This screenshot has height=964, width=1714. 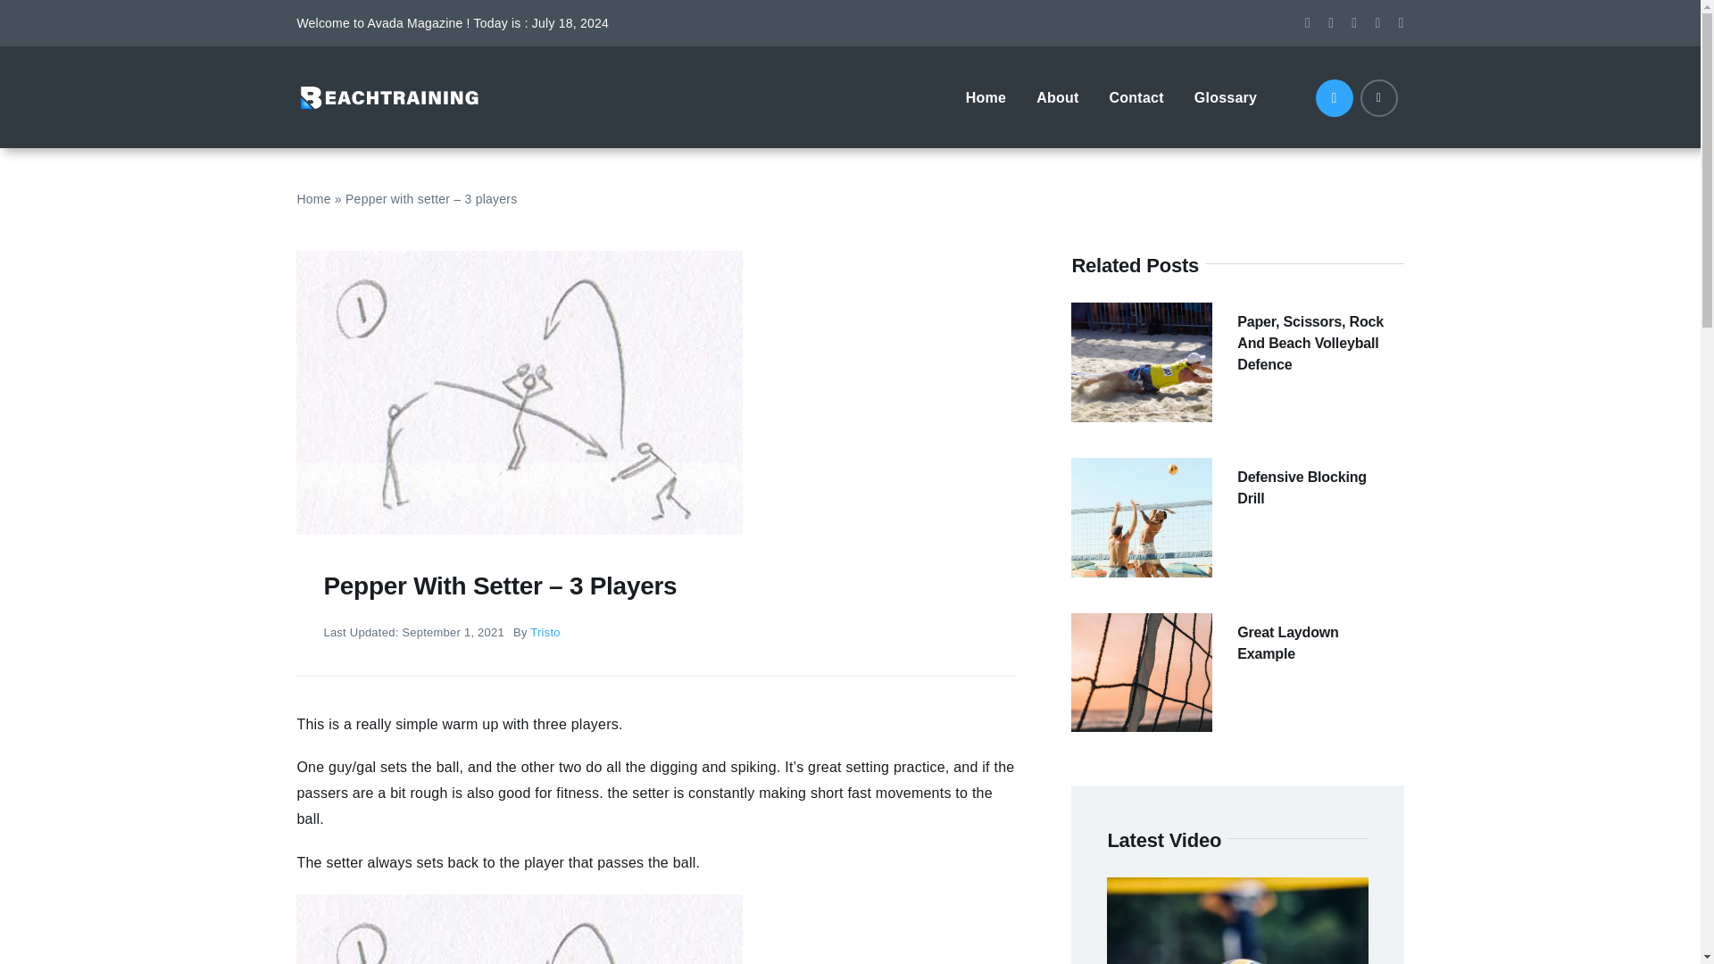 What do you see at coordinates (1136, 96) in the screenshot?
I see `Contact` at bounding box center [1136, 96].